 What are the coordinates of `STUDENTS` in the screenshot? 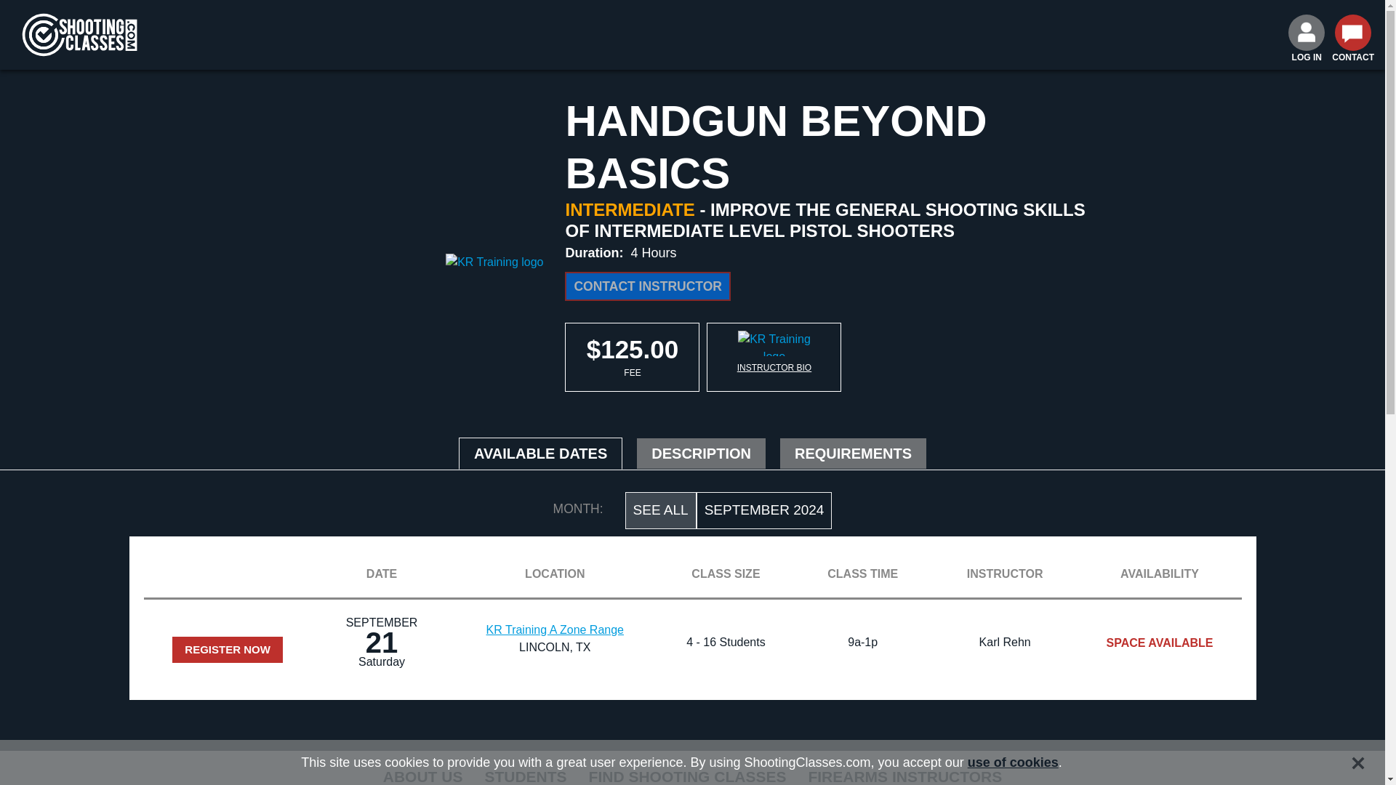 It's located at (525, 775).